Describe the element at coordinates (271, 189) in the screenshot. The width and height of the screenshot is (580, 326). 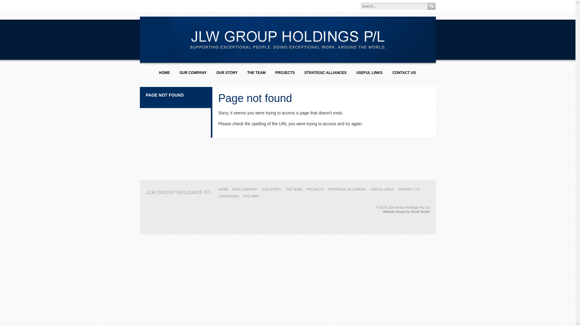
I see `OUR STORY` at that location.